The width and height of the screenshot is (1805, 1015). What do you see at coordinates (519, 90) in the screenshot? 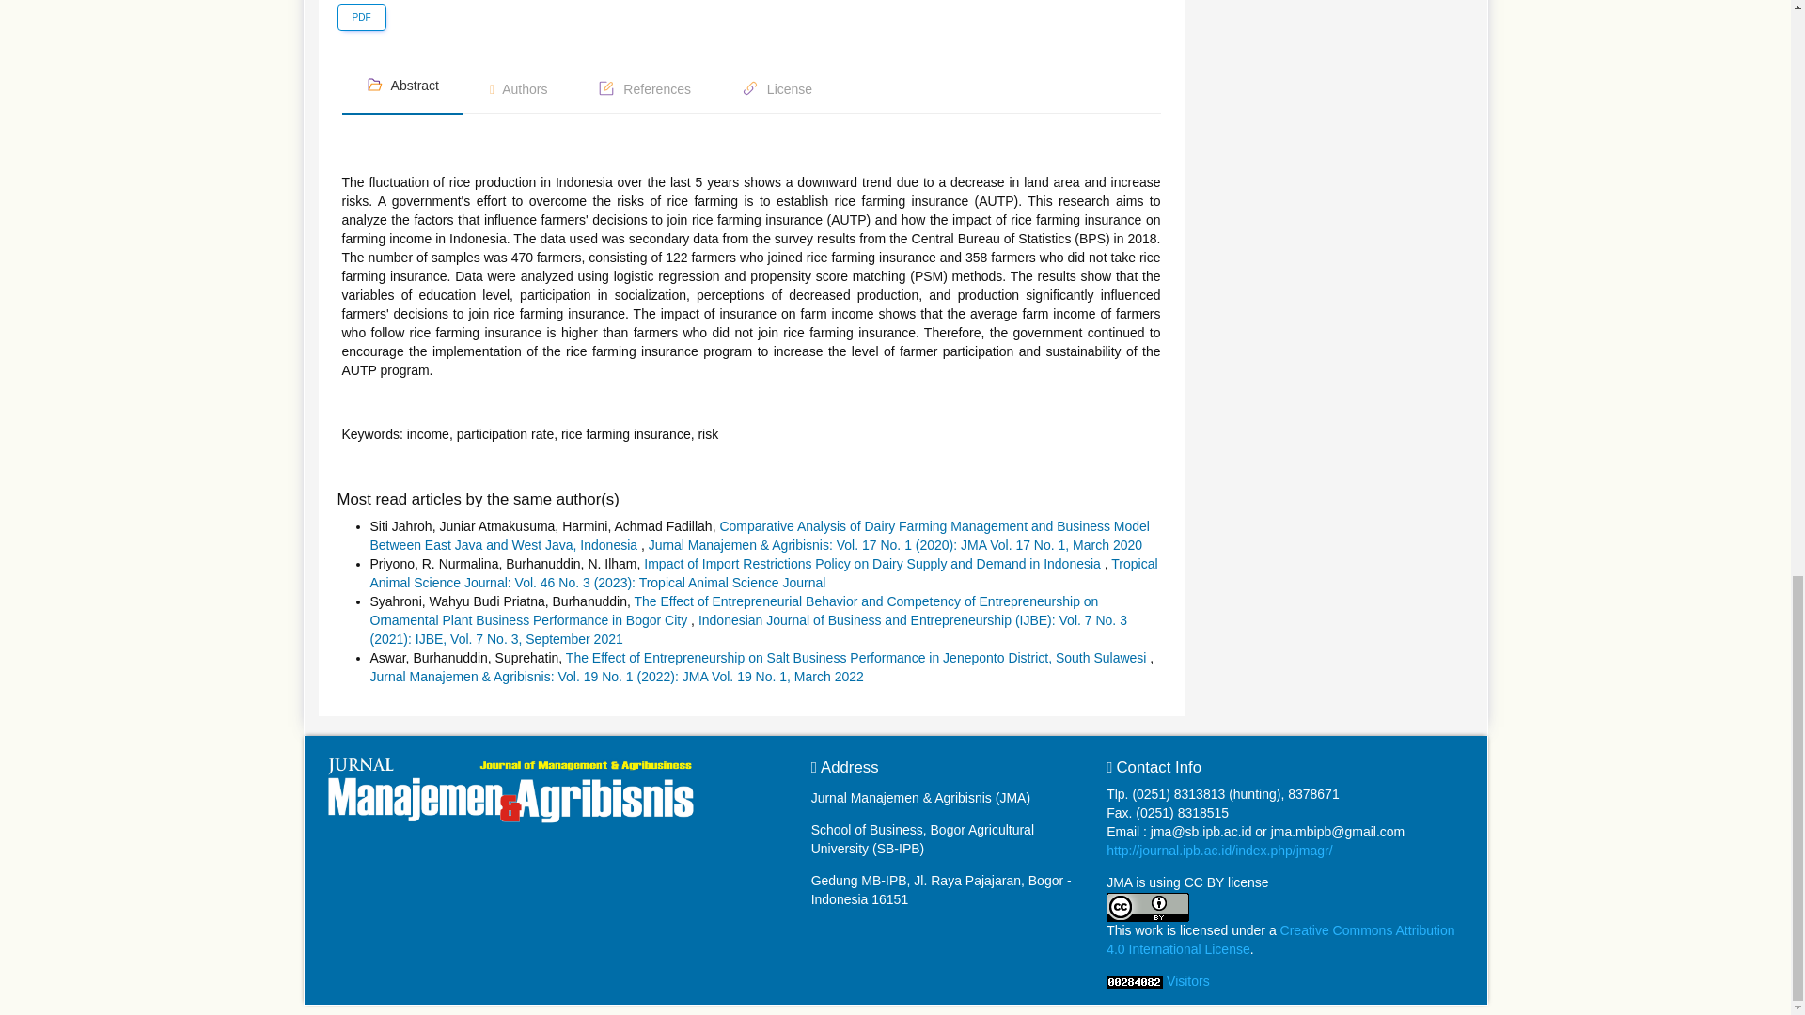
I see `Authors` at bounding box center [519, 90].